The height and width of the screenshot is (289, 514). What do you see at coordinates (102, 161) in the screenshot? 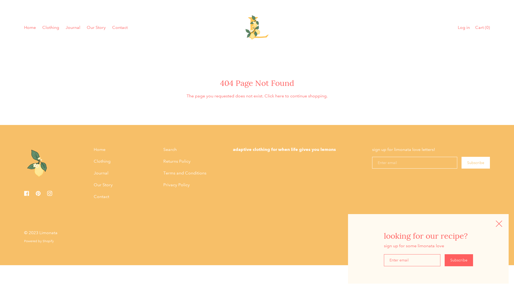
I see `Clothing` at bounding box center [102, 161].